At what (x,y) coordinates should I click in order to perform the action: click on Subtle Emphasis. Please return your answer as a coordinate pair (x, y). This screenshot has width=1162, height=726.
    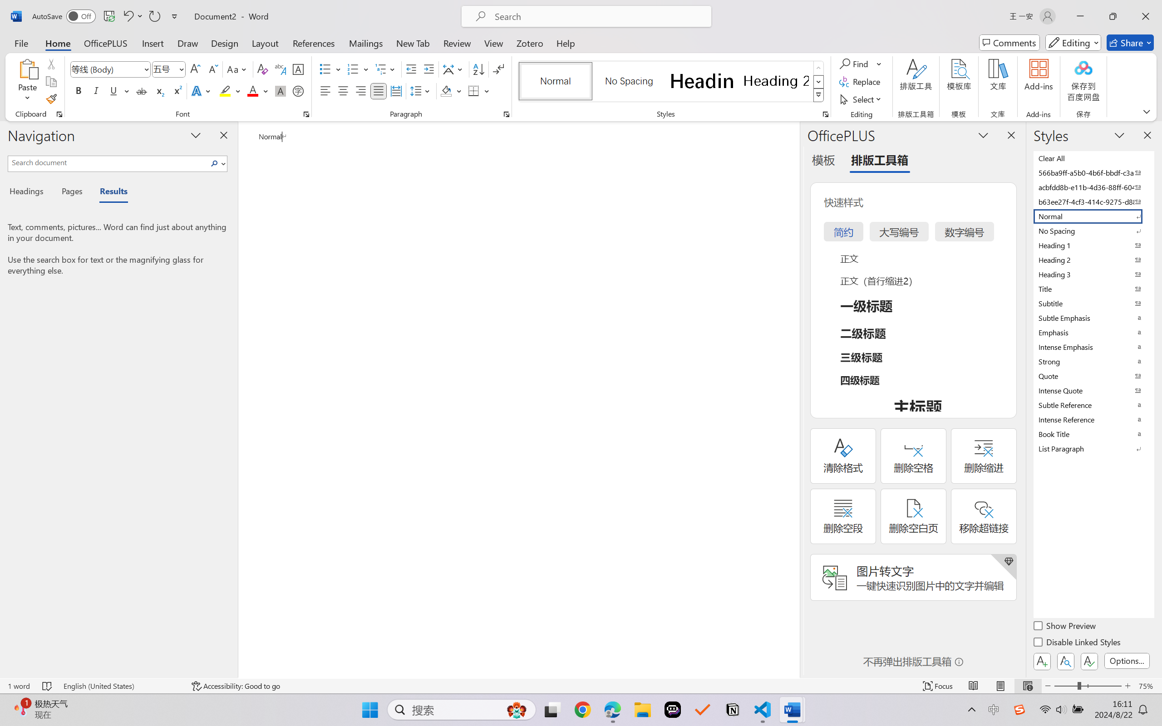
    Looking at the image, I should click on (1093, 318).